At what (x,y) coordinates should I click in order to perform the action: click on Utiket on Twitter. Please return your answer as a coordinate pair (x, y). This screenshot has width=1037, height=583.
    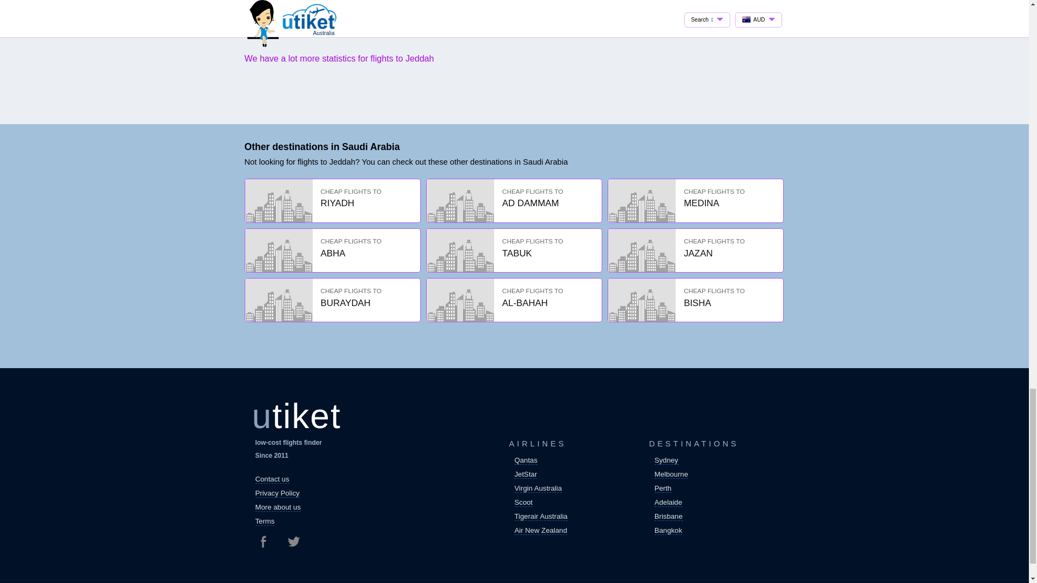
    Looking at the image, I should click on (293, 541).